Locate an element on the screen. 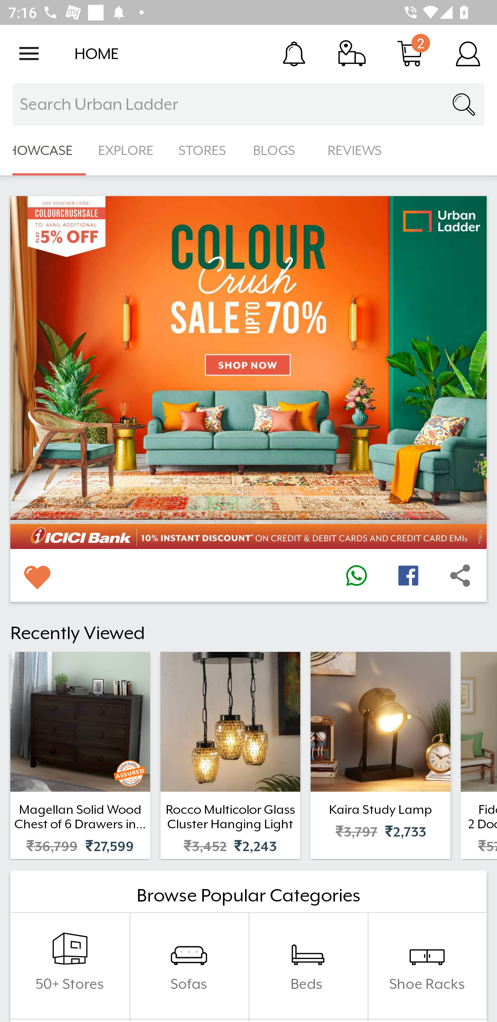 This screenshot has height=1022, width=497. Shoe Racks is located at coordinates (427, 966).